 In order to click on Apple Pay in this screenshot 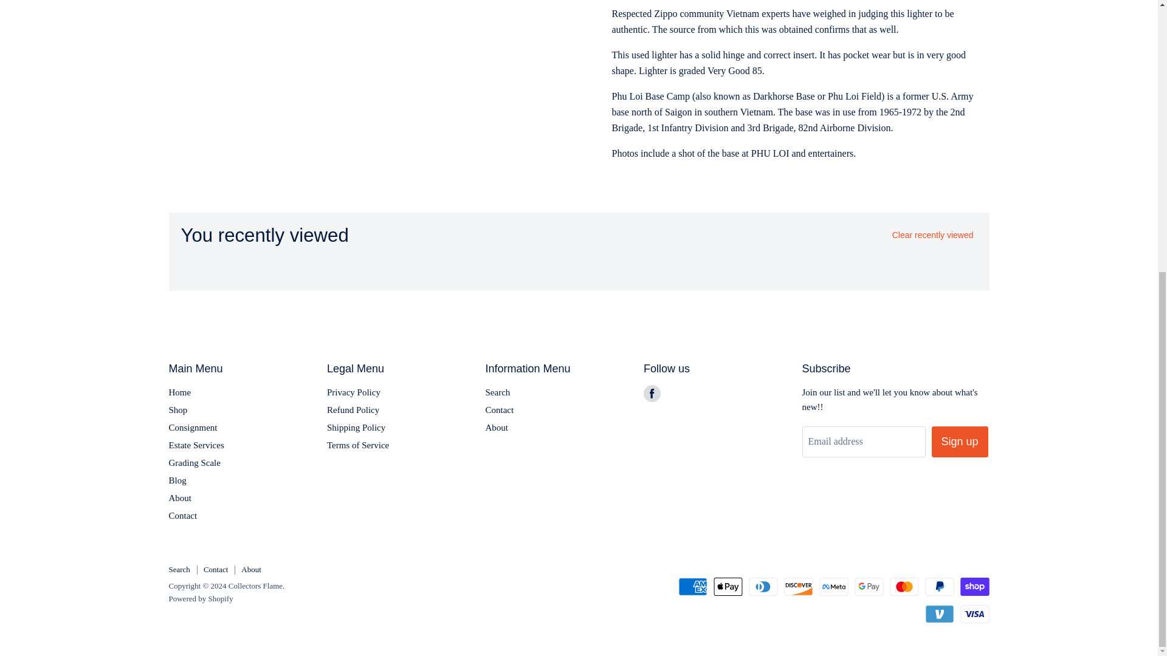, I will do `click(728, 587)`.